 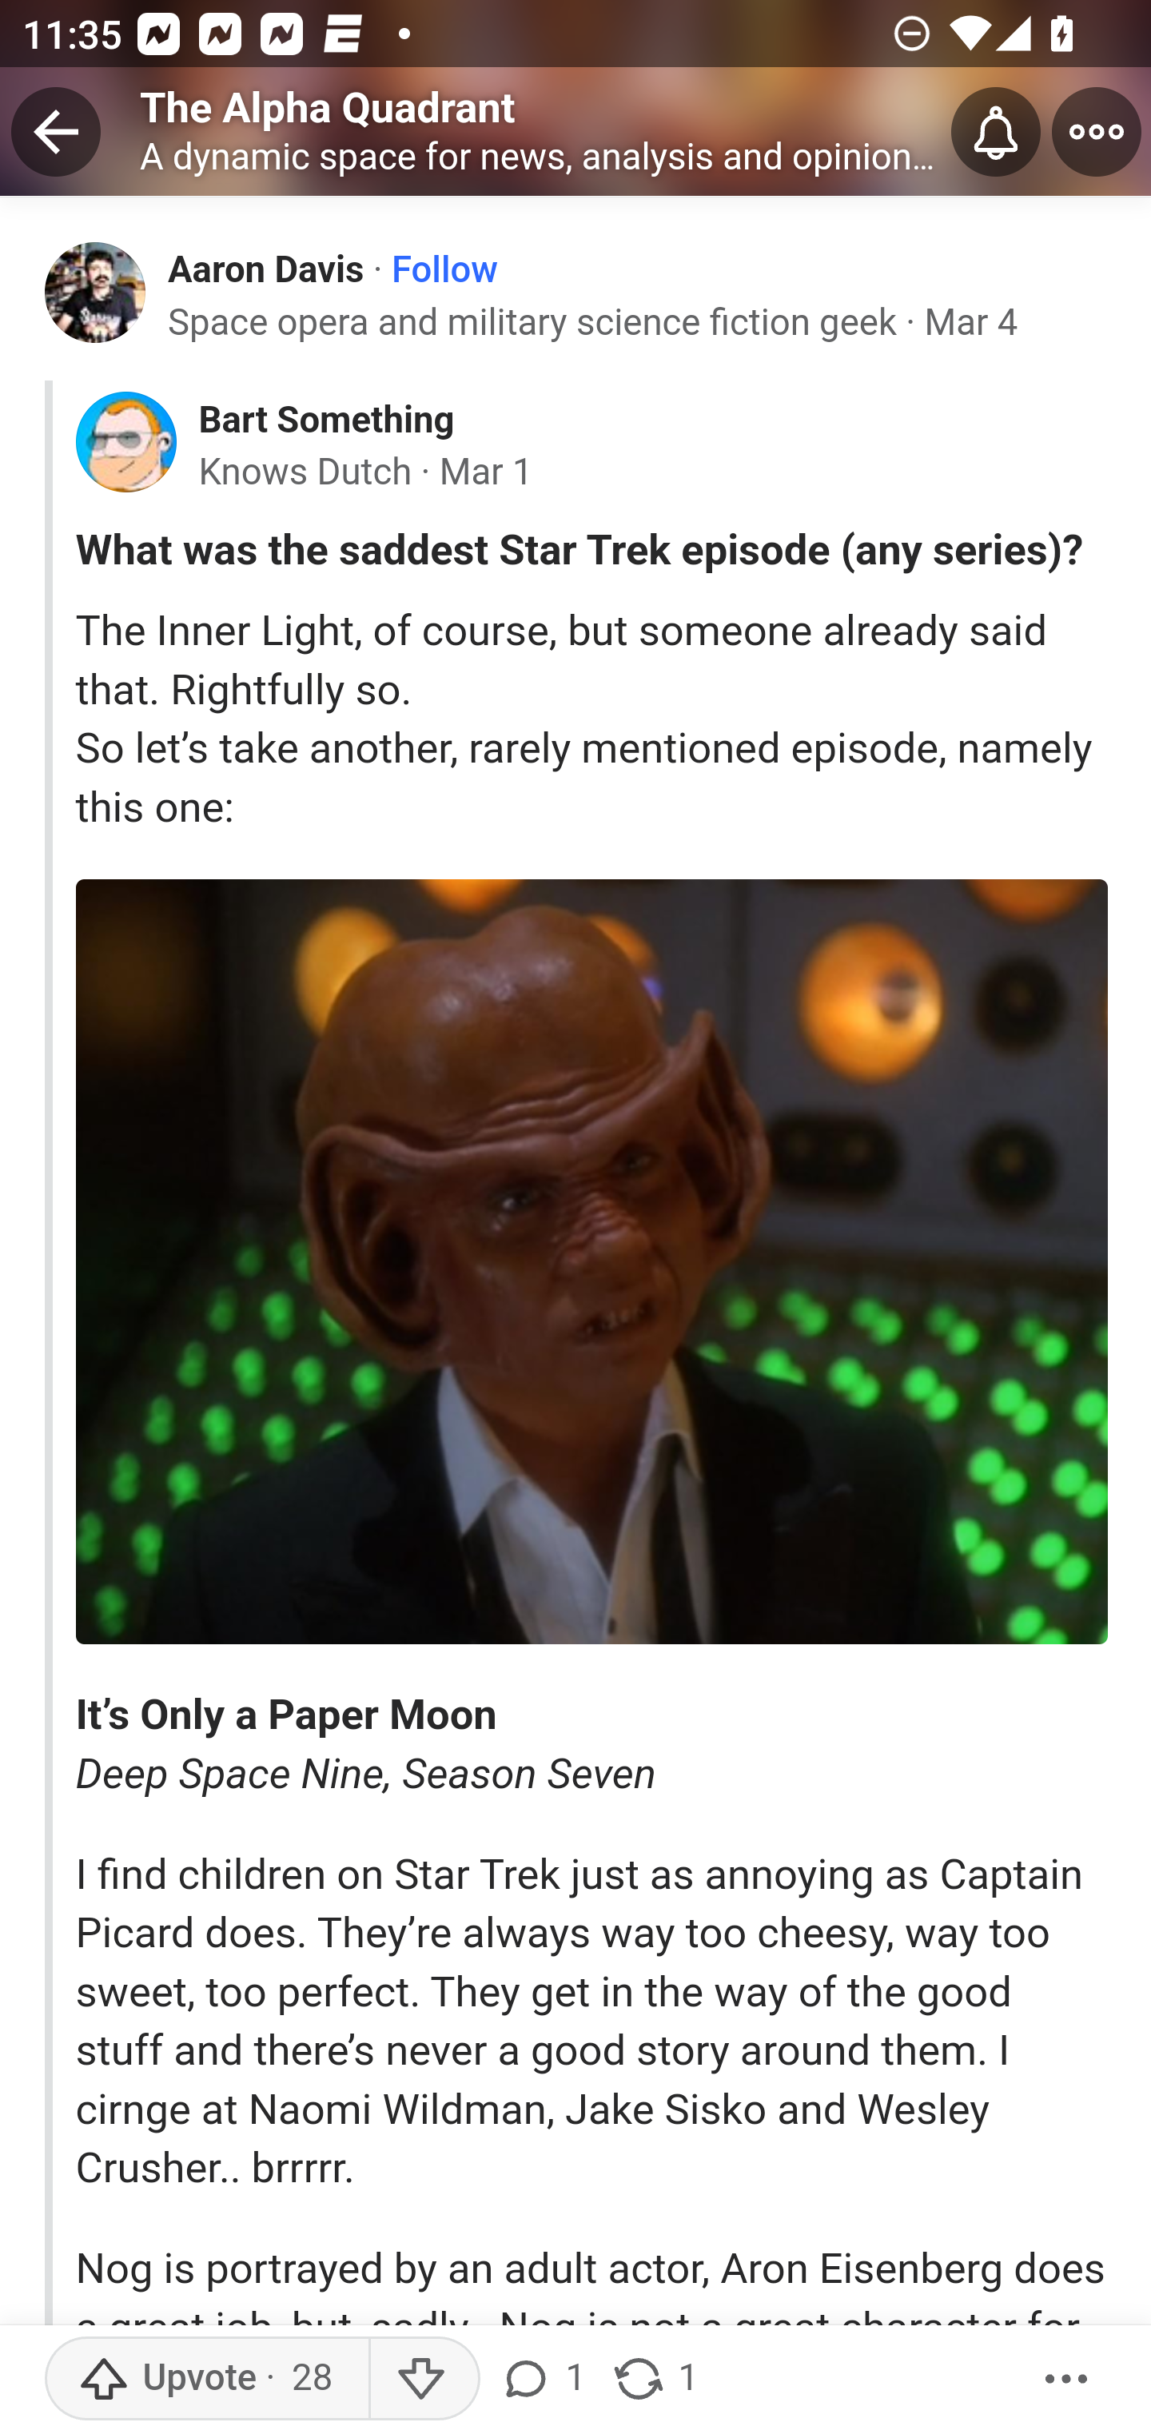 What do you see at coordinates (125, 443) in the screenshot?
I see `Profile photo for Bart Something` at bounding box center [125, 443].